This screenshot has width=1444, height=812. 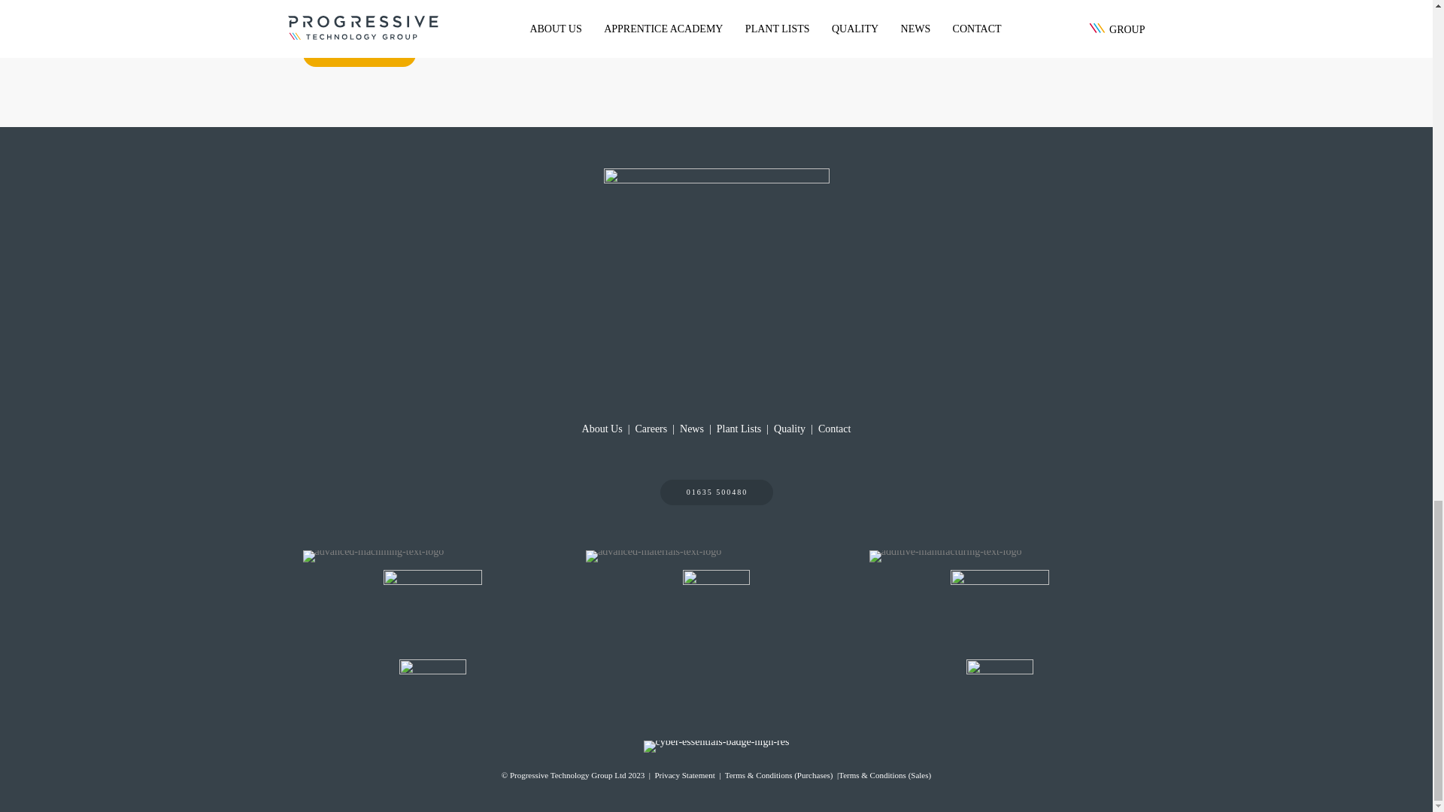 I want to click on GALLERY, so click(x=358, y=54).